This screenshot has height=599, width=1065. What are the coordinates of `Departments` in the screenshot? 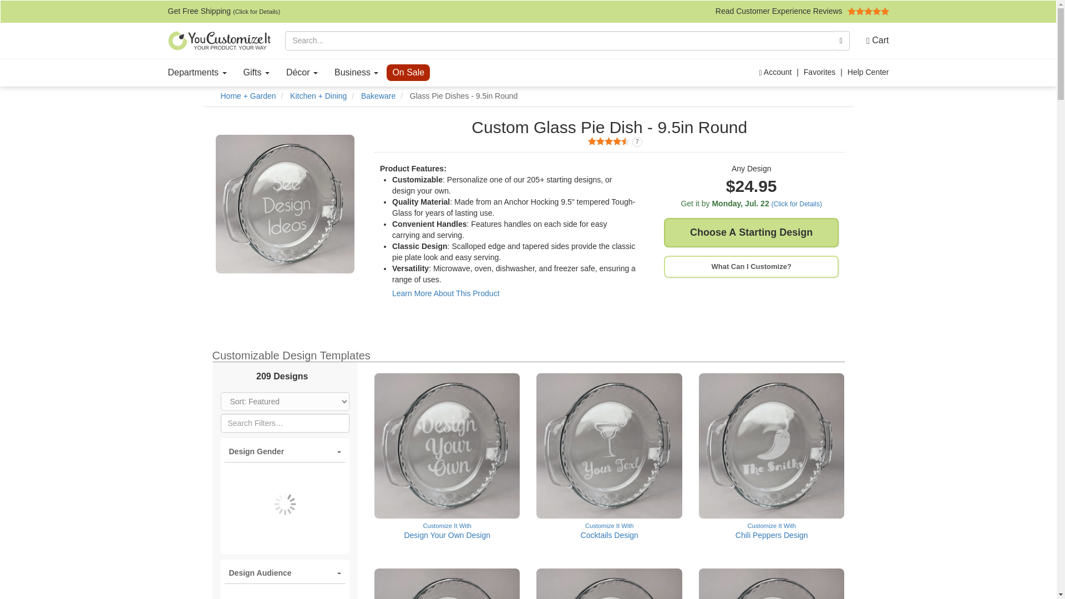 It's located at (197, 73).